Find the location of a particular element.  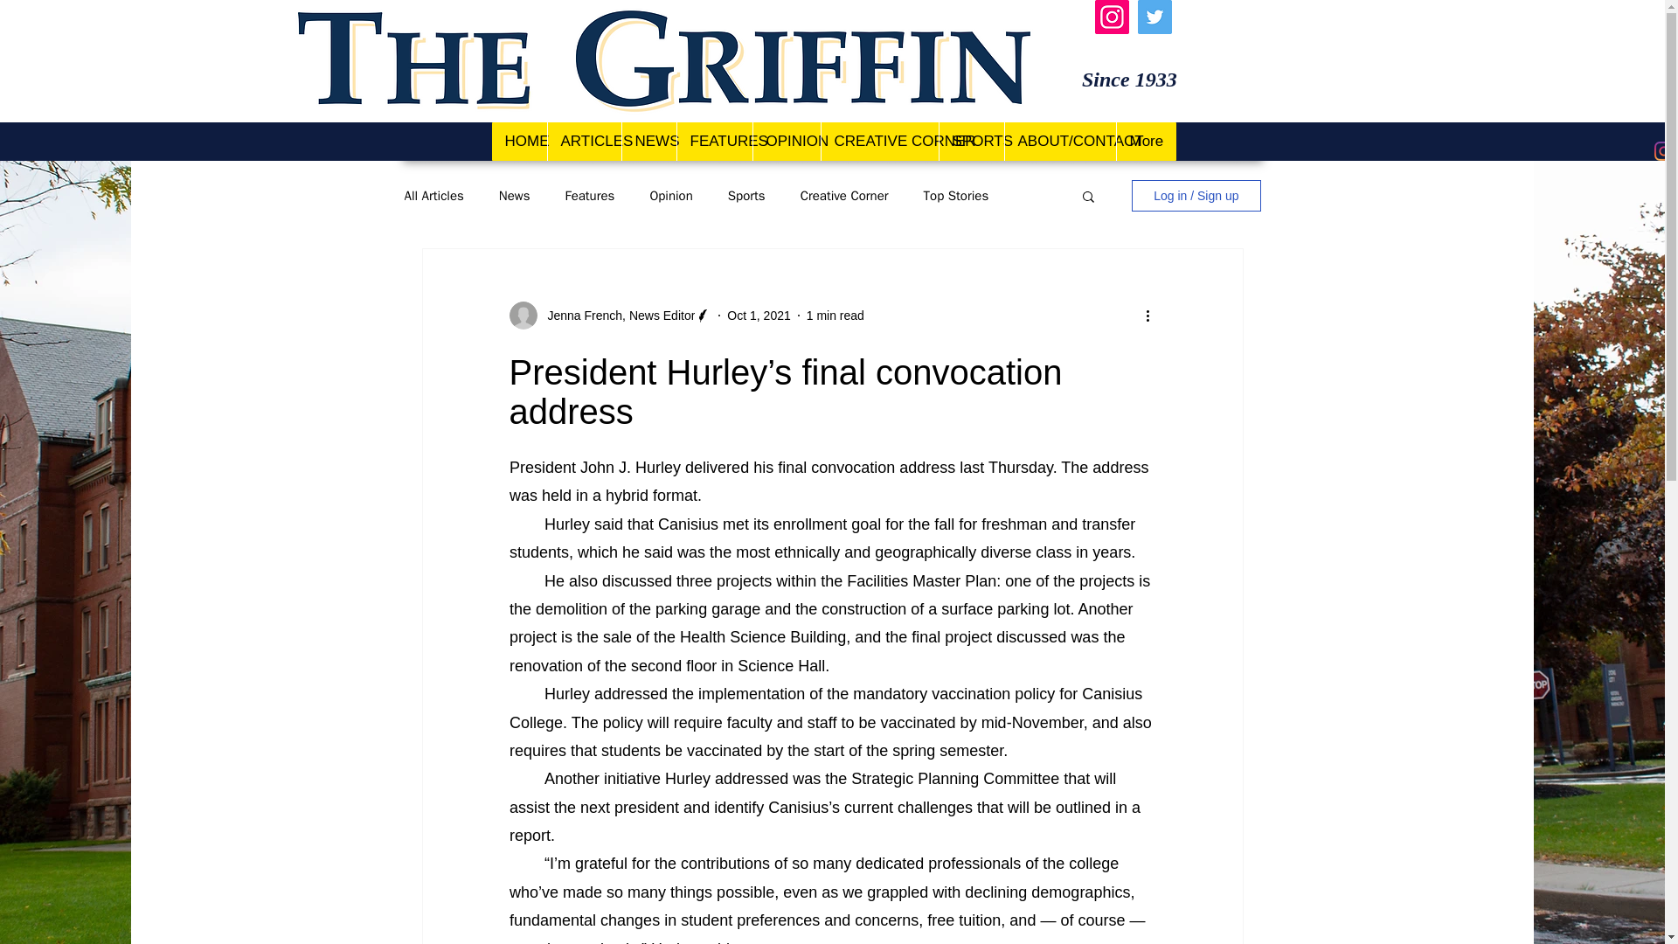

Features is located at coordinates (589, 195).